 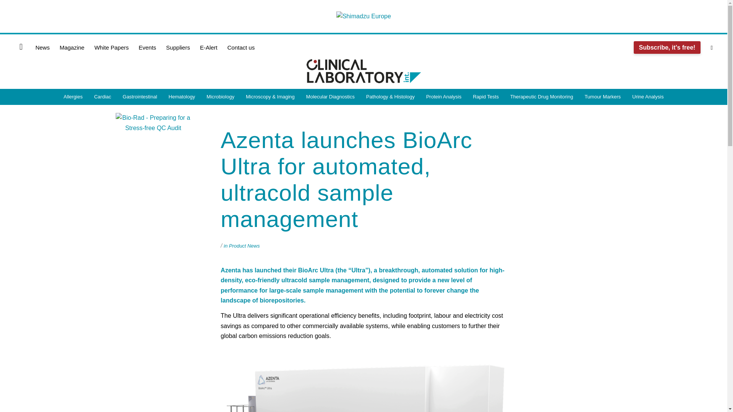 What do you see at coordinates (73, 97) in the screenshot?
I see `Allergies` at bounding box center [73, 97].